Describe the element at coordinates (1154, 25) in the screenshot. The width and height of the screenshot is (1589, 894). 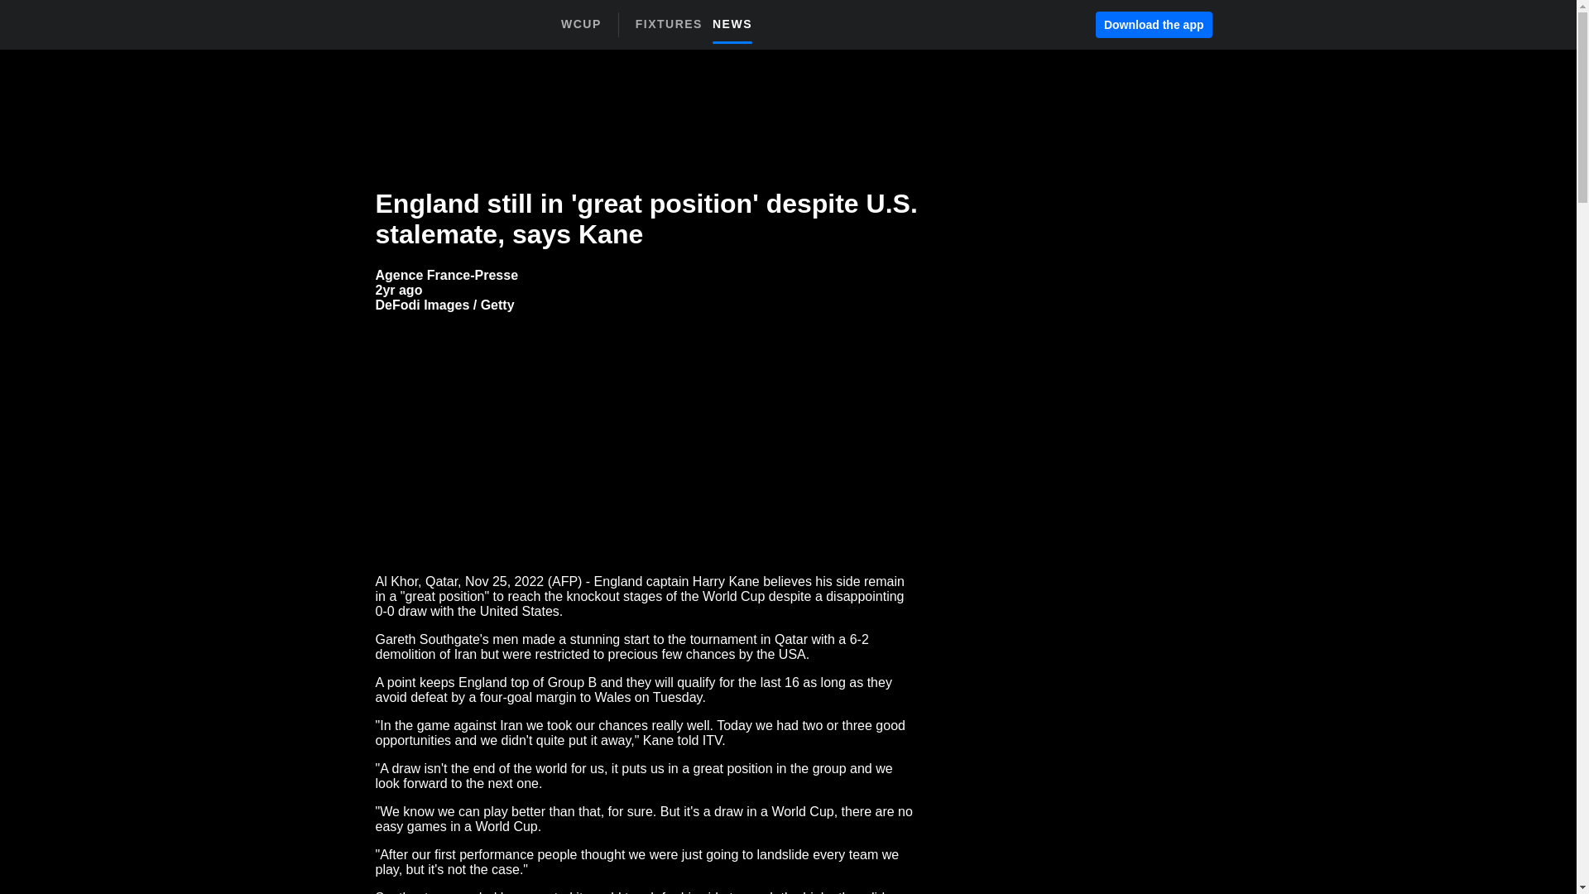
I see `2022-11-25T21:25:39.000Z` at that location.